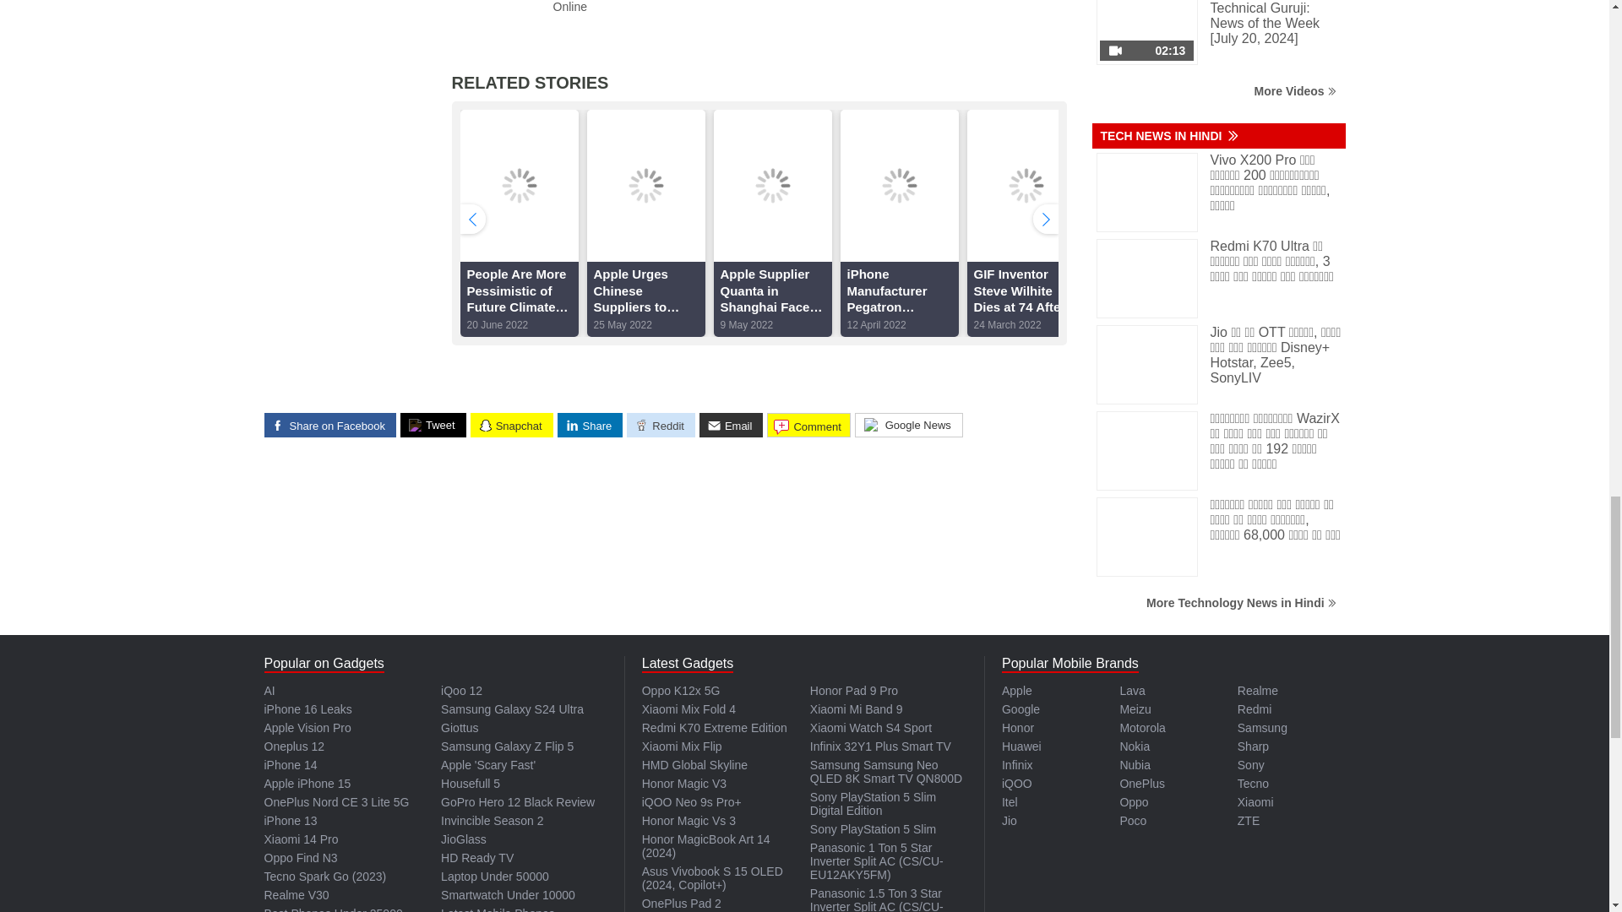 The height and width of the screenshot is (912, 1622). Describe the element at coordinates (661, 426) in the screenshot. I see `Reddit` at that location.